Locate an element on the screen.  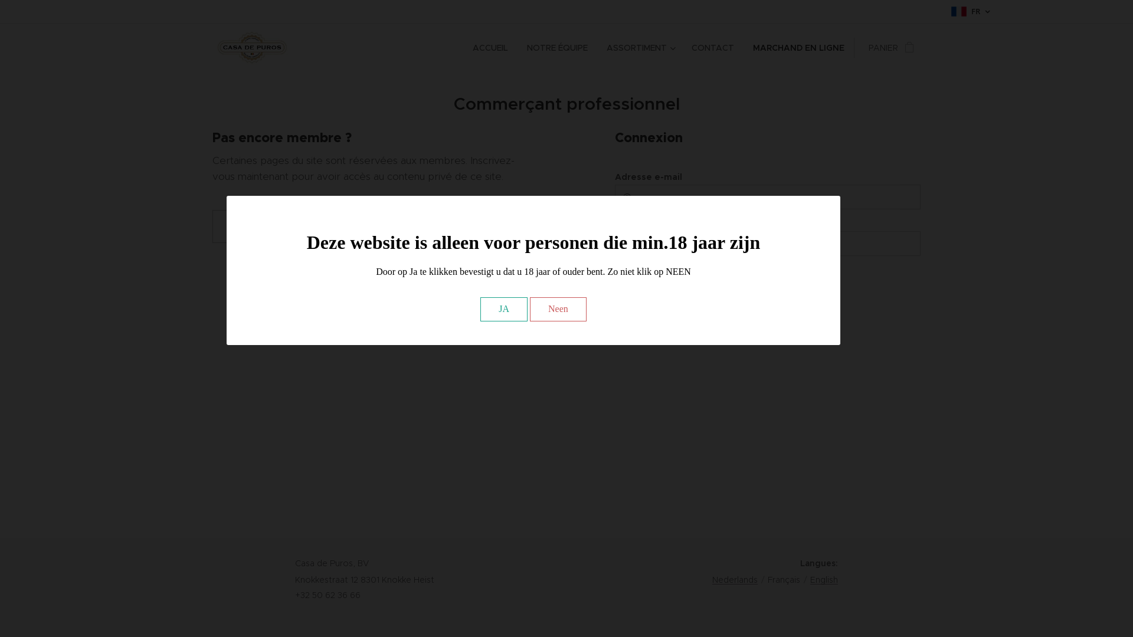
ACCUEIL is located at coordinates (493, 48).